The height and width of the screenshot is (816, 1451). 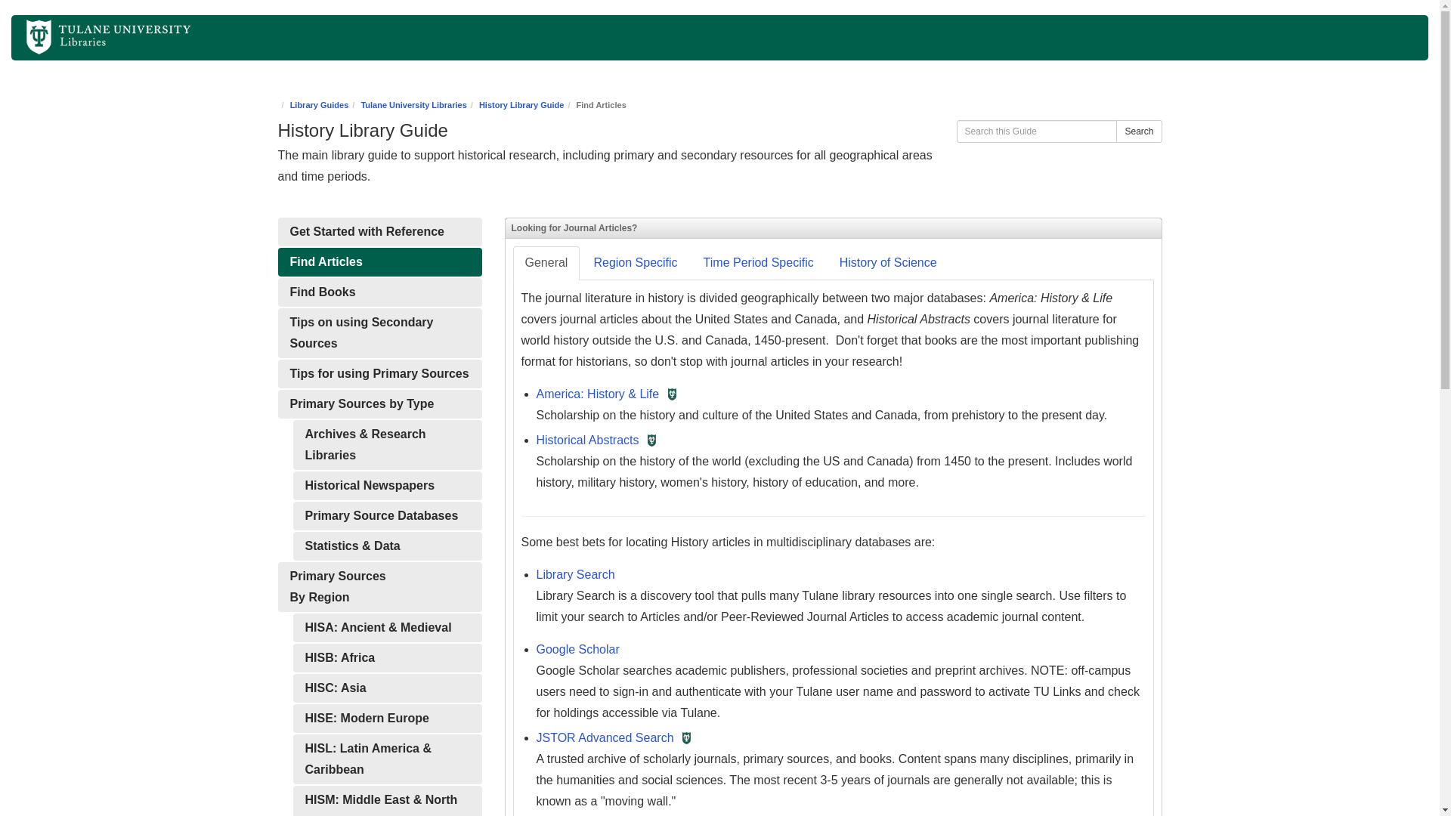 What do you see at coordinates (320, 104) in the screenshot?
I see `Library Guides` at bounding box center [320, 104].